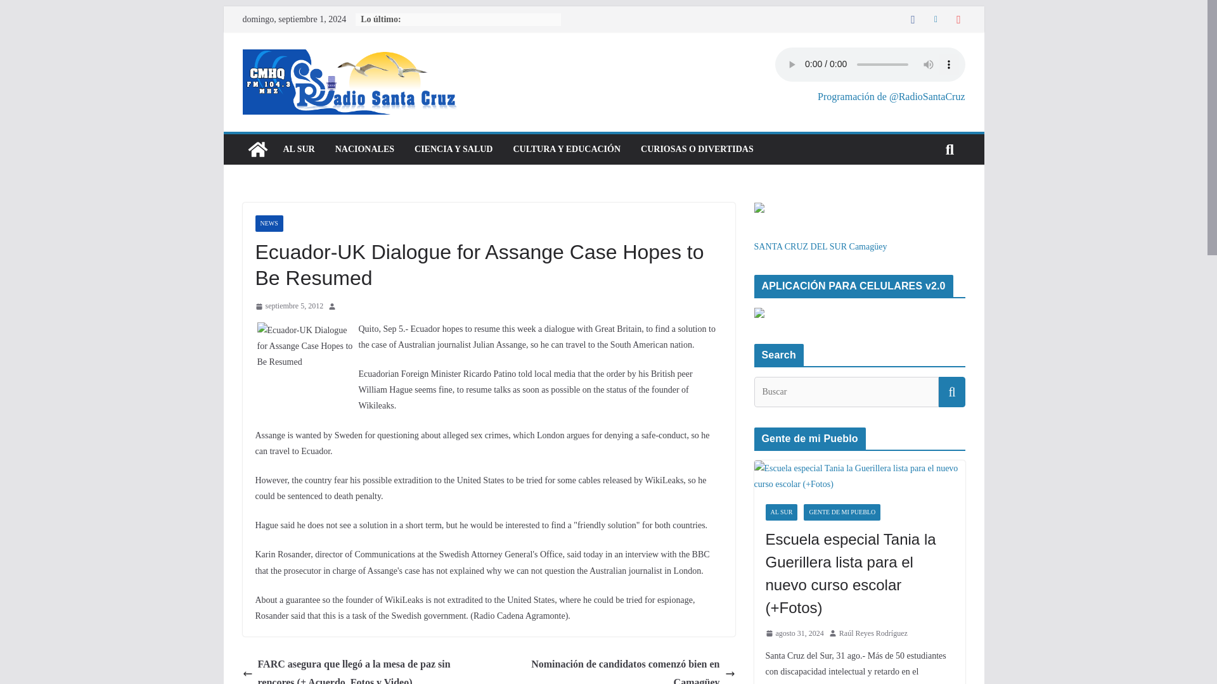 This screenshot has height=684, width=1217. What do you see at coordinates (289, 307) in the screenshot?
I see `12:00 am` at bounding box center [289, 307].